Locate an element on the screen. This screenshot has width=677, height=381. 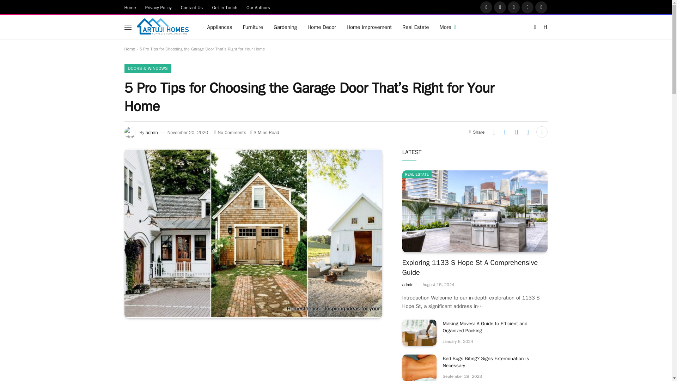
Appliances is located at coordinates (219, 27).